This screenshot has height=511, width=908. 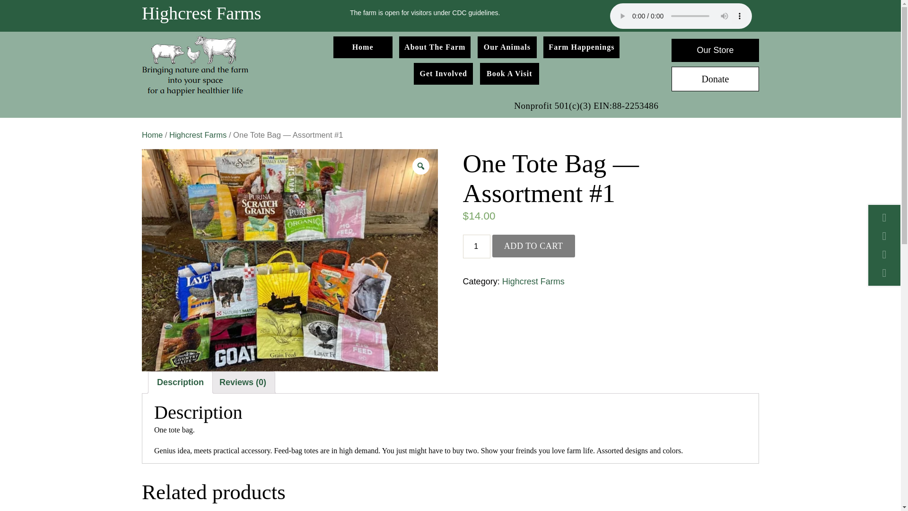 I want to click on Qty, so click(x=477, y=246).